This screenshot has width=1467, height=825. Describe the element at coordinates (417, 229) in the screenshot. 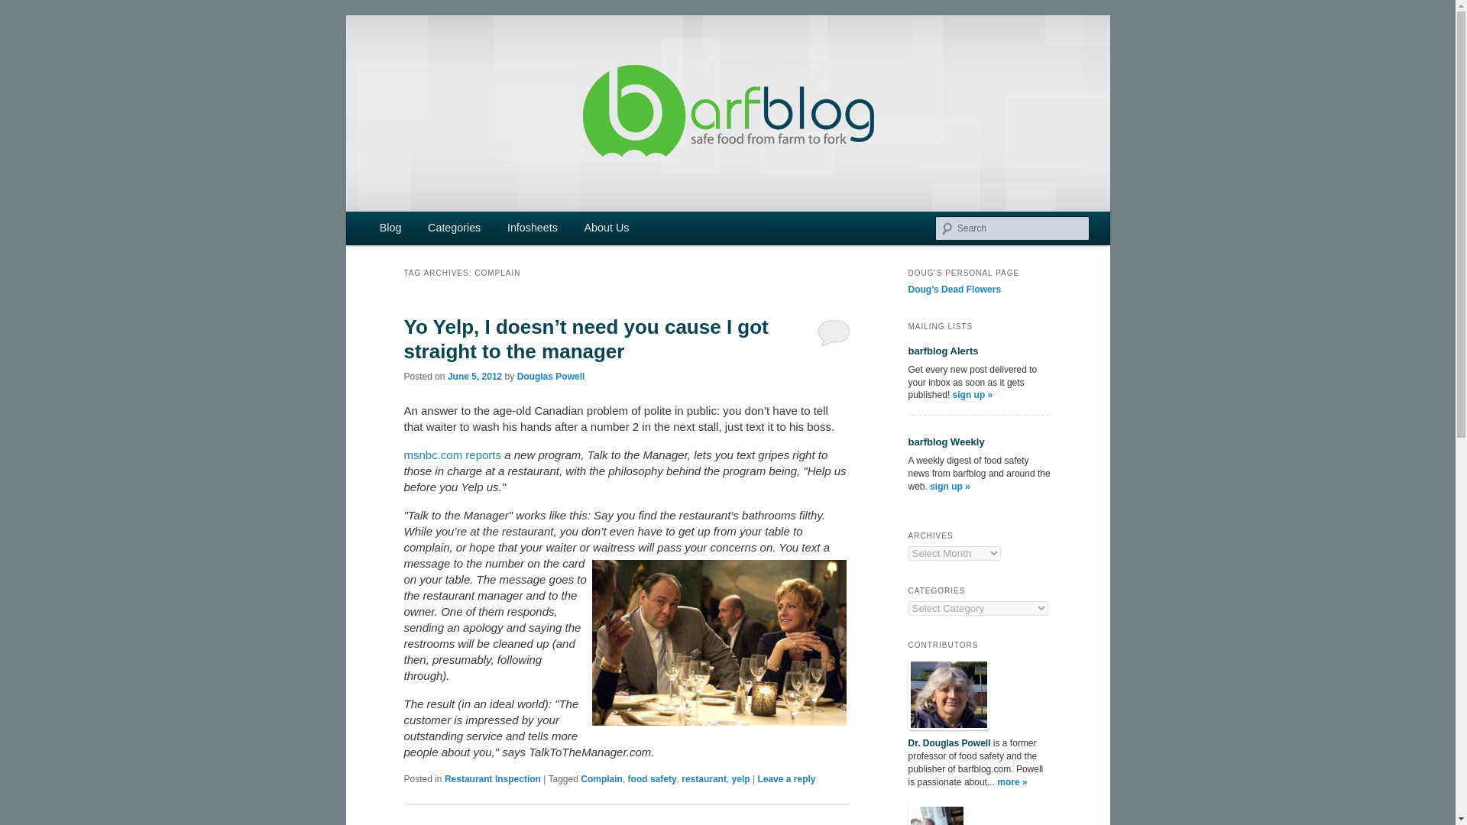

I see `Skip to primary content` at that location.